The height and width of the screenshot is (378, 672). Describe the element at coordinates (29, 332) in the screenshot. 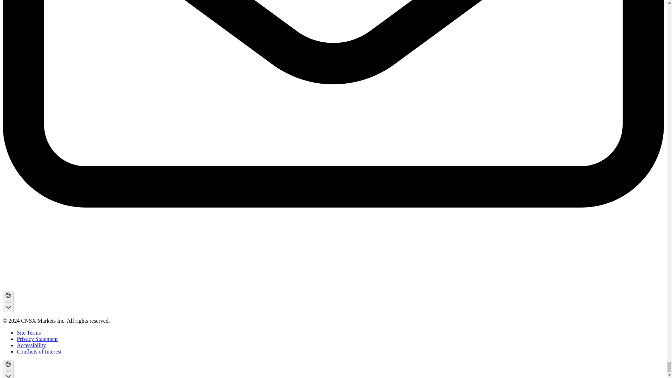

I see `Site Terms` at that location.